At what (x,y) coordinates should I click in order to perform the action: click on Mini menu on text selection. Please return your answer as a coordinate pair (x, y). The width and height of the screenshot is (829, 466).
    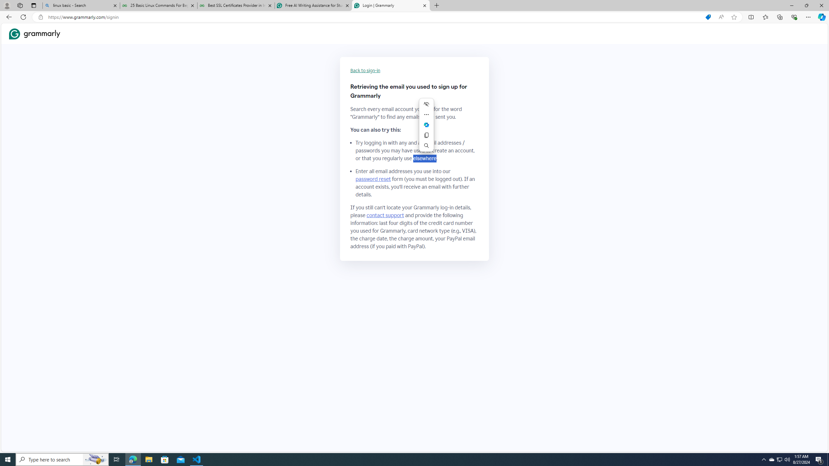
    Looking at the image, I should click on (426, 128).